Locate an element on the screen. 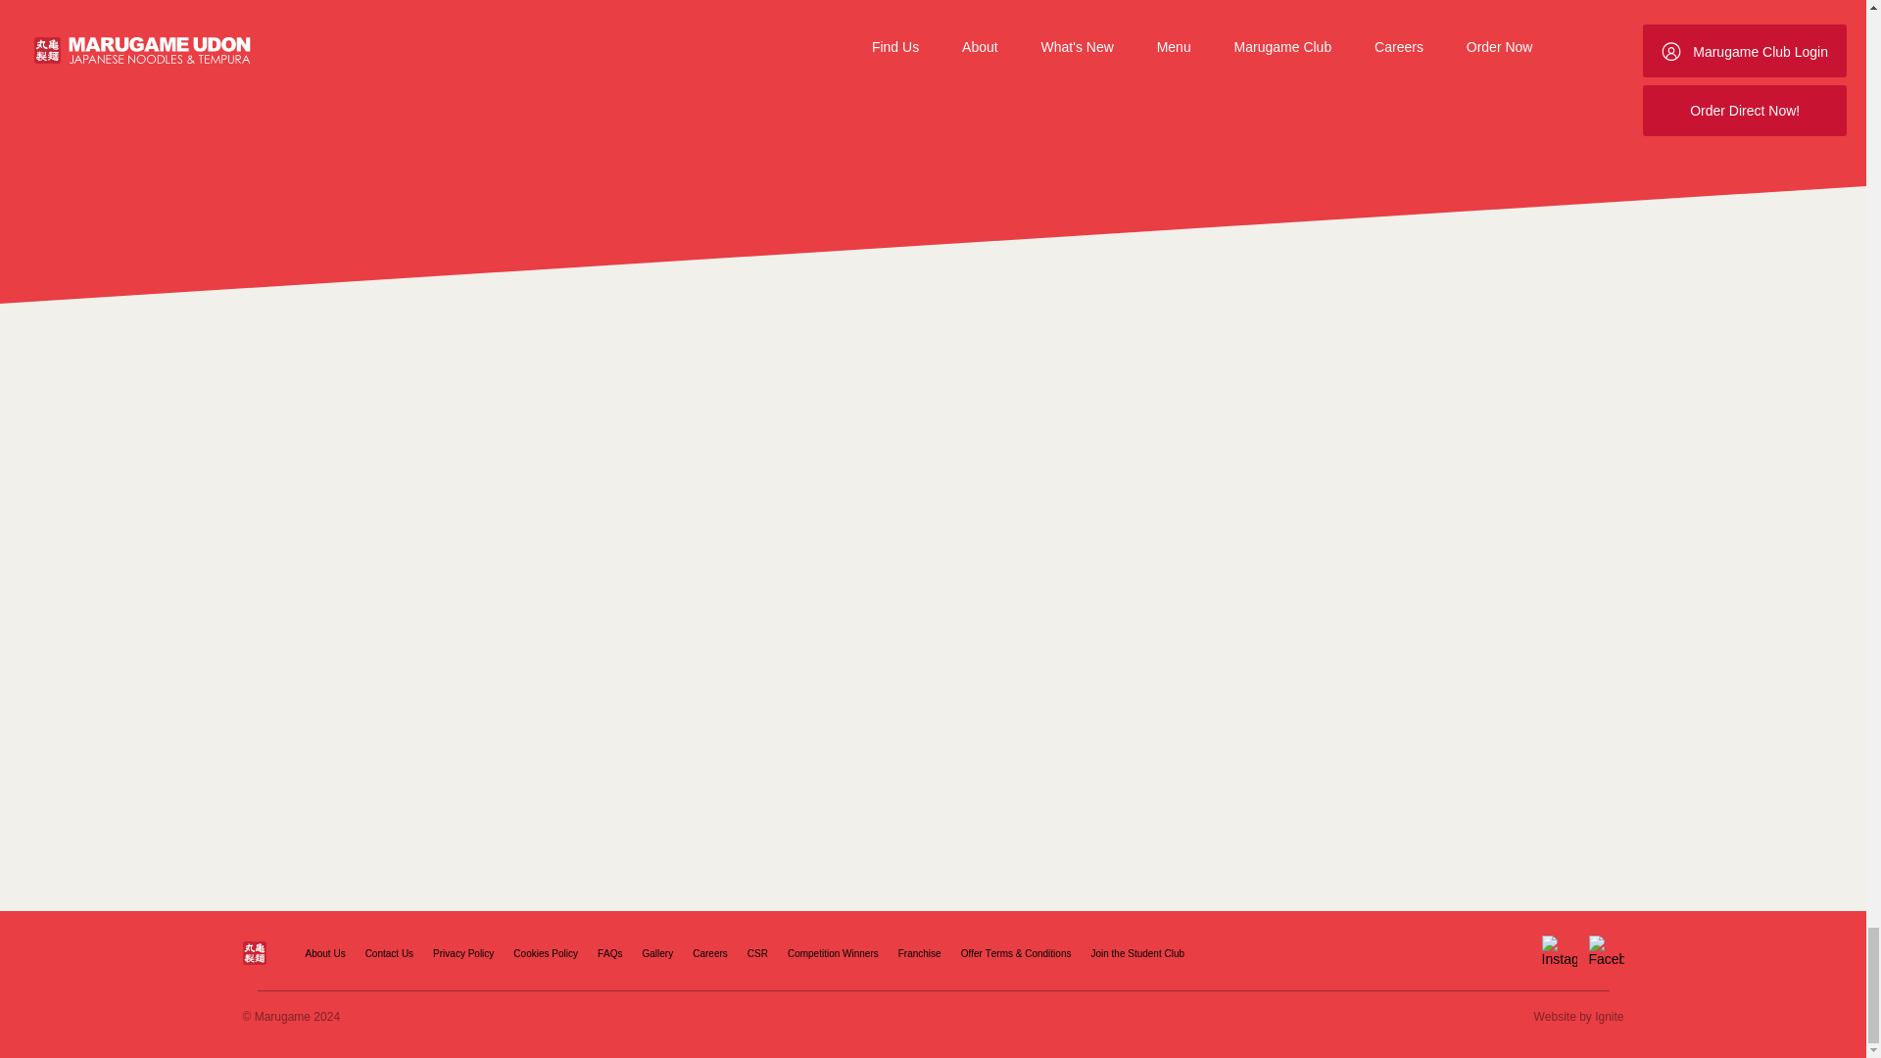  Privacy Policy is located at coordinates (462, 952).